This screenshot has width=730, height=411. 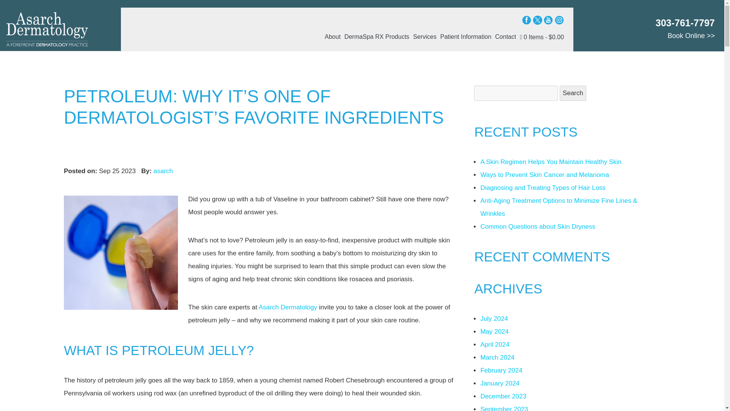 What do you see at coordinates (163, 171) in the screenshot?
I see `Posts by asarch` at bounding box center [163, 171].